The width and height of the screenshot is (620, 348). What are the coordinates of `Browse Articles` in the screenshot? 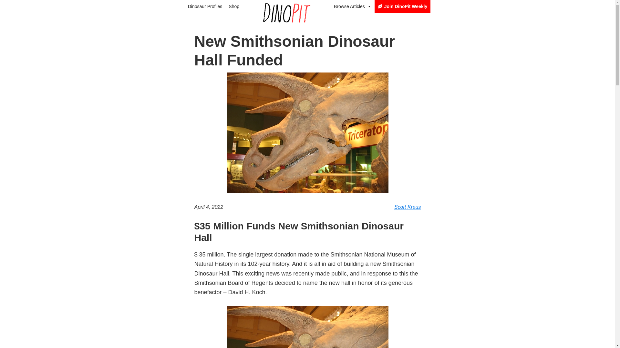 It's located at (352, 6).